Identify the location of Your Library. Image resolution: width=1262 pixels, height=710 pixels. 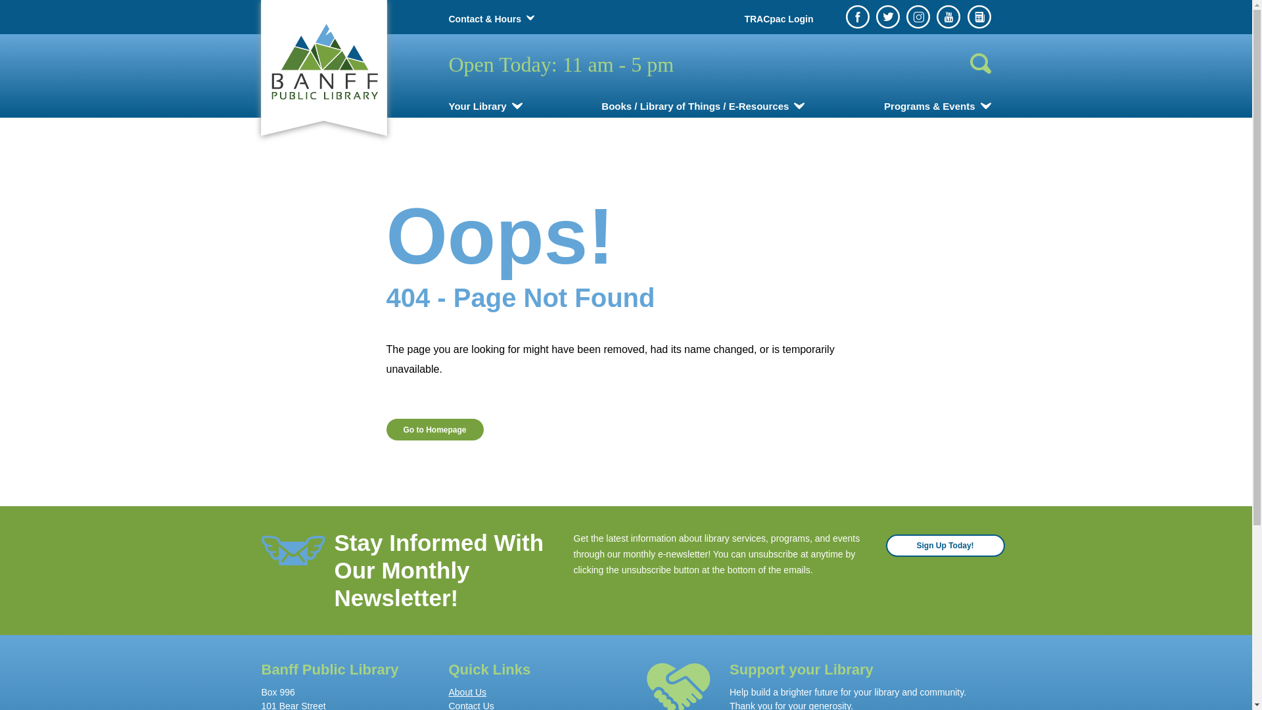
(485, 106).